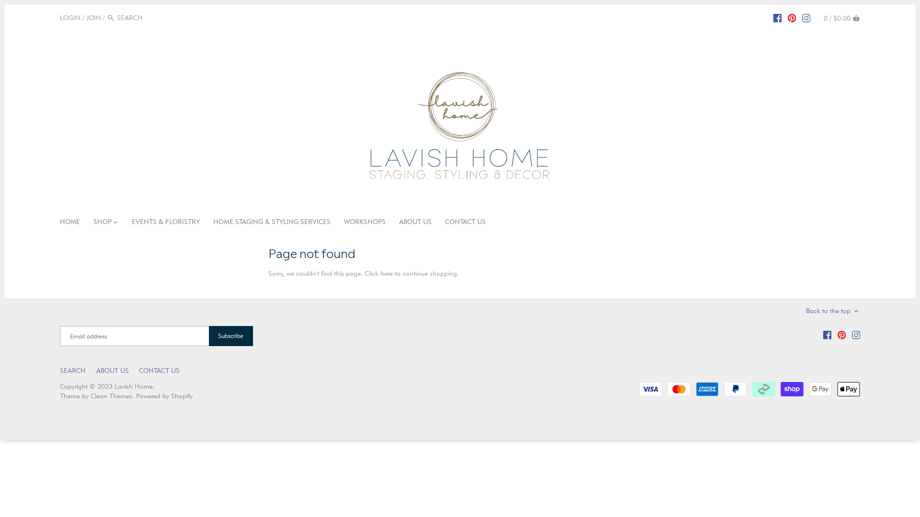  Describe the element at coordinates (111, 18) in the screenshot. I see `Search` at that location.